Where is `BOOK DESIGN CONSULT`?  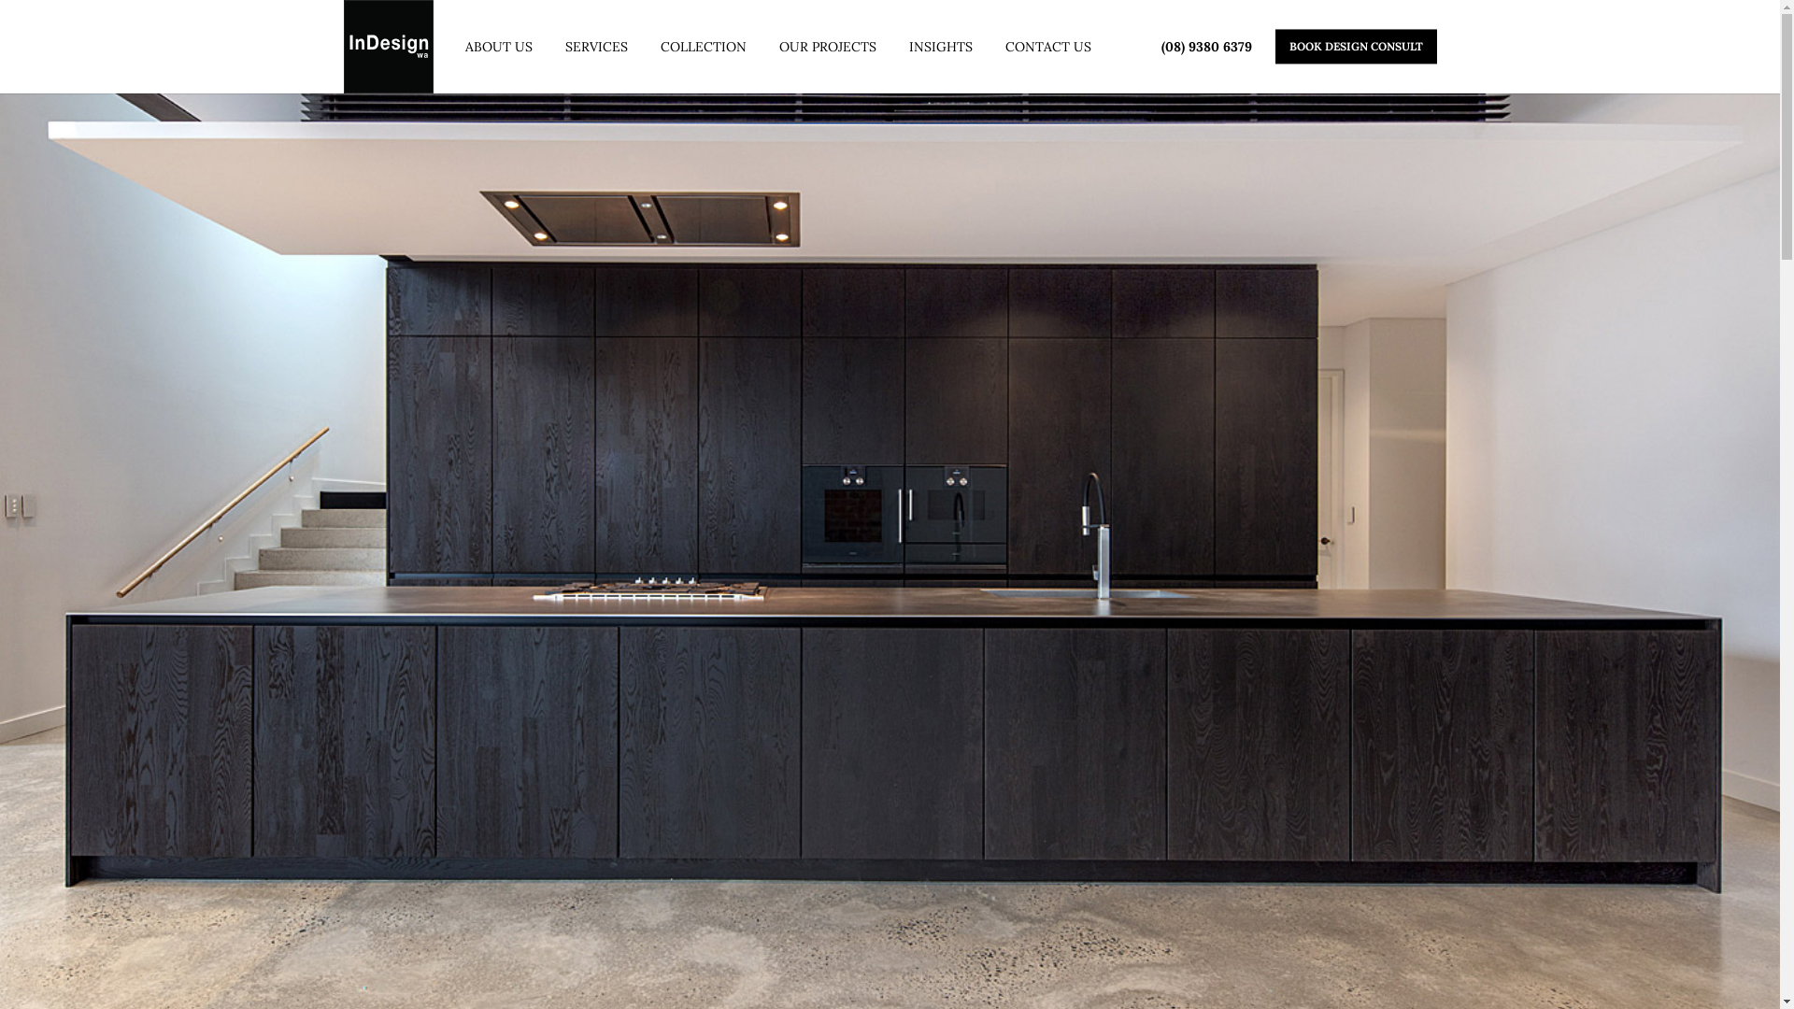 BOOK DESIGN CONSULT is located at coordinates (1355, 47).